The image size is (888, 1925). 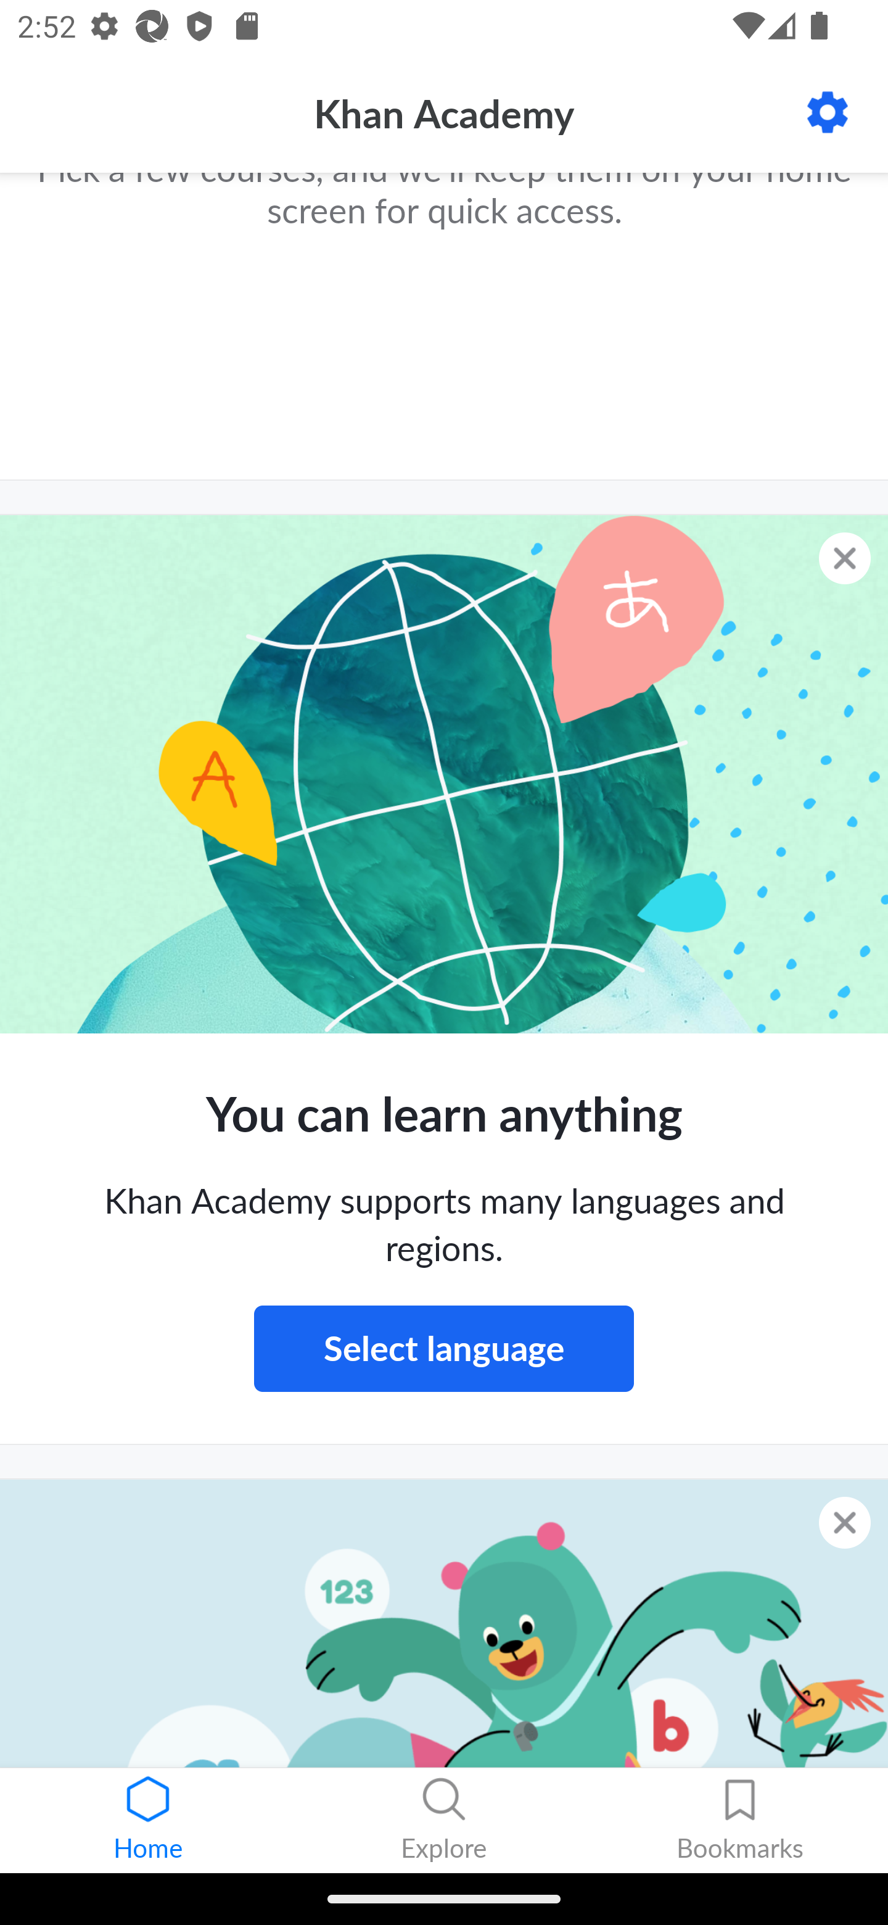 I want to click on Dismiss, so click(x=845, y=1523).